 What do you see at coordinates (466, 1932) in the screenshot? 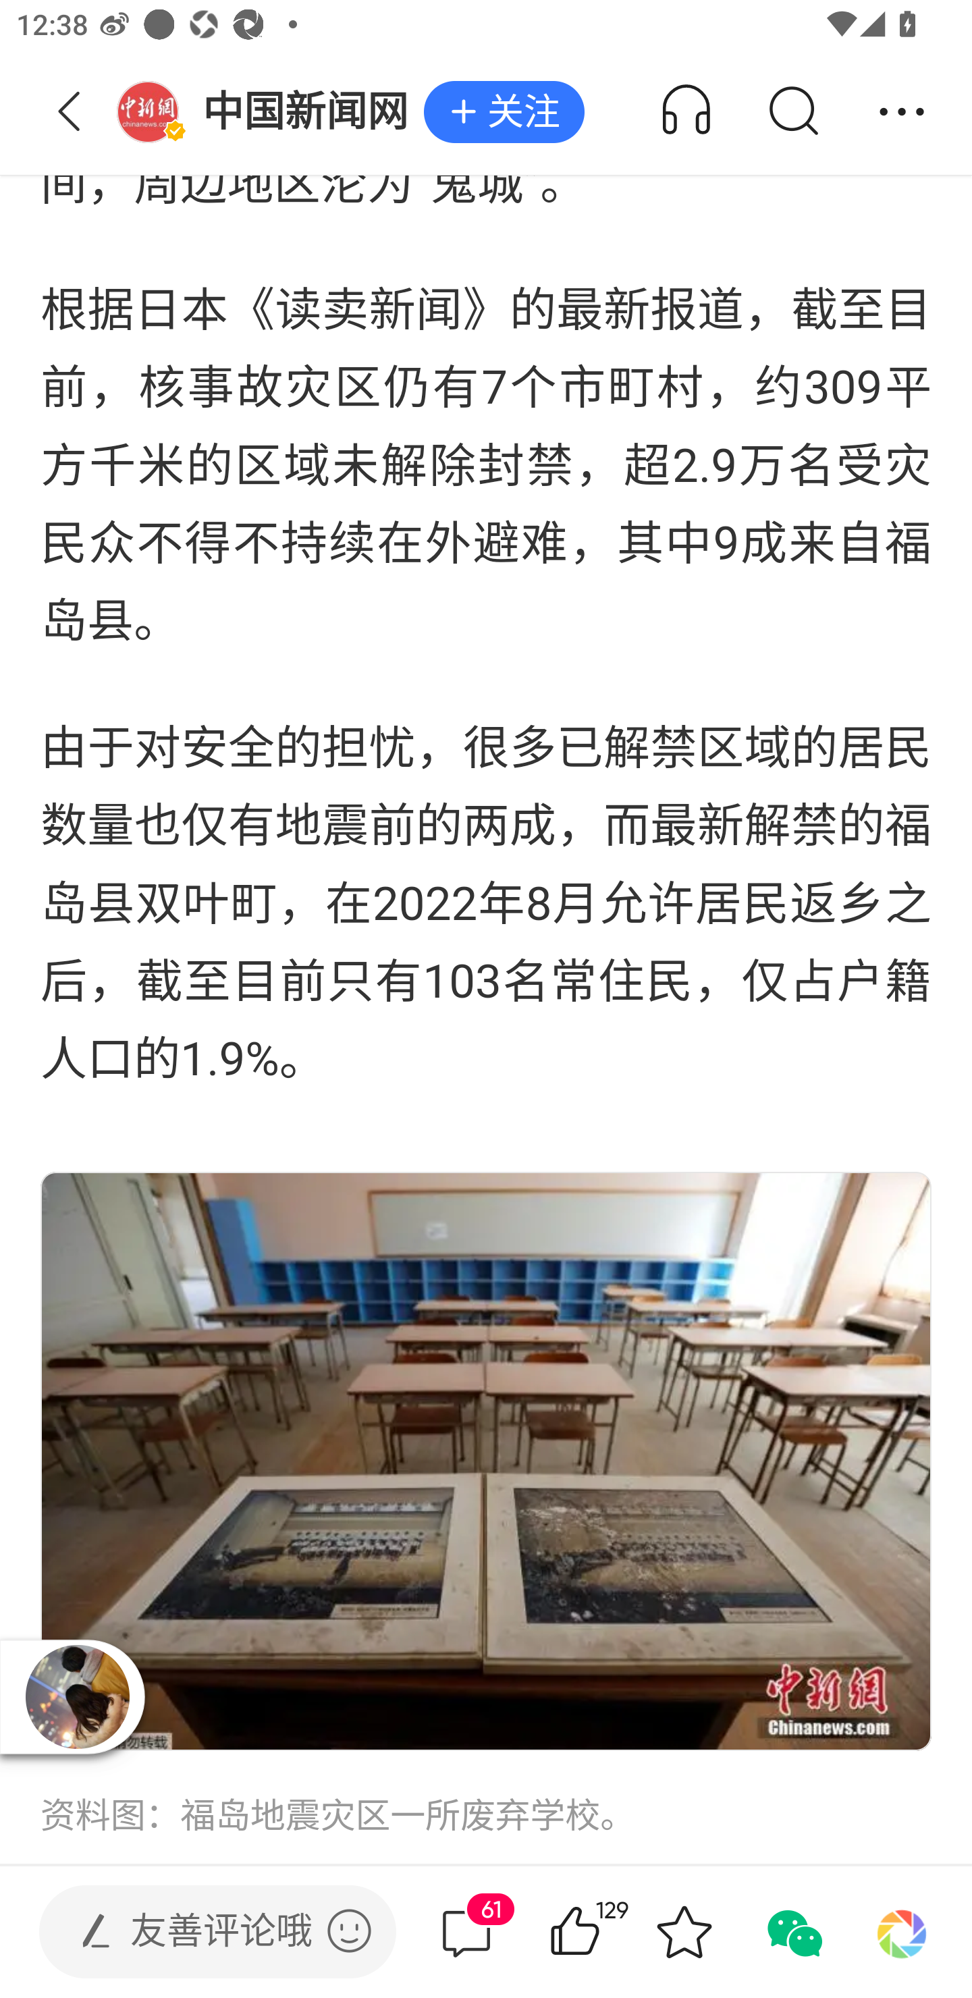
I see `61评论  61 评论` at bounding box center [466, 1932].